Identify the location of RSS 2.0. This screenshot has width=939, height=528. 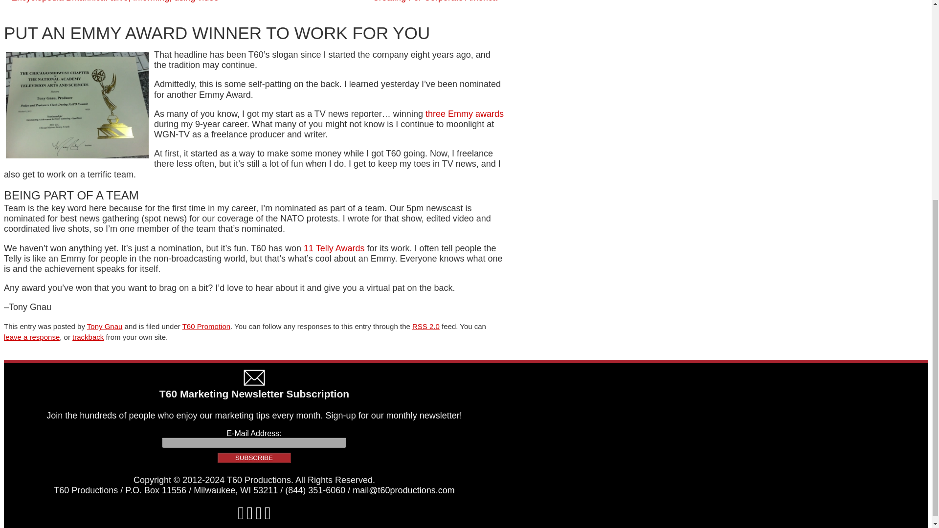
(425, 326).